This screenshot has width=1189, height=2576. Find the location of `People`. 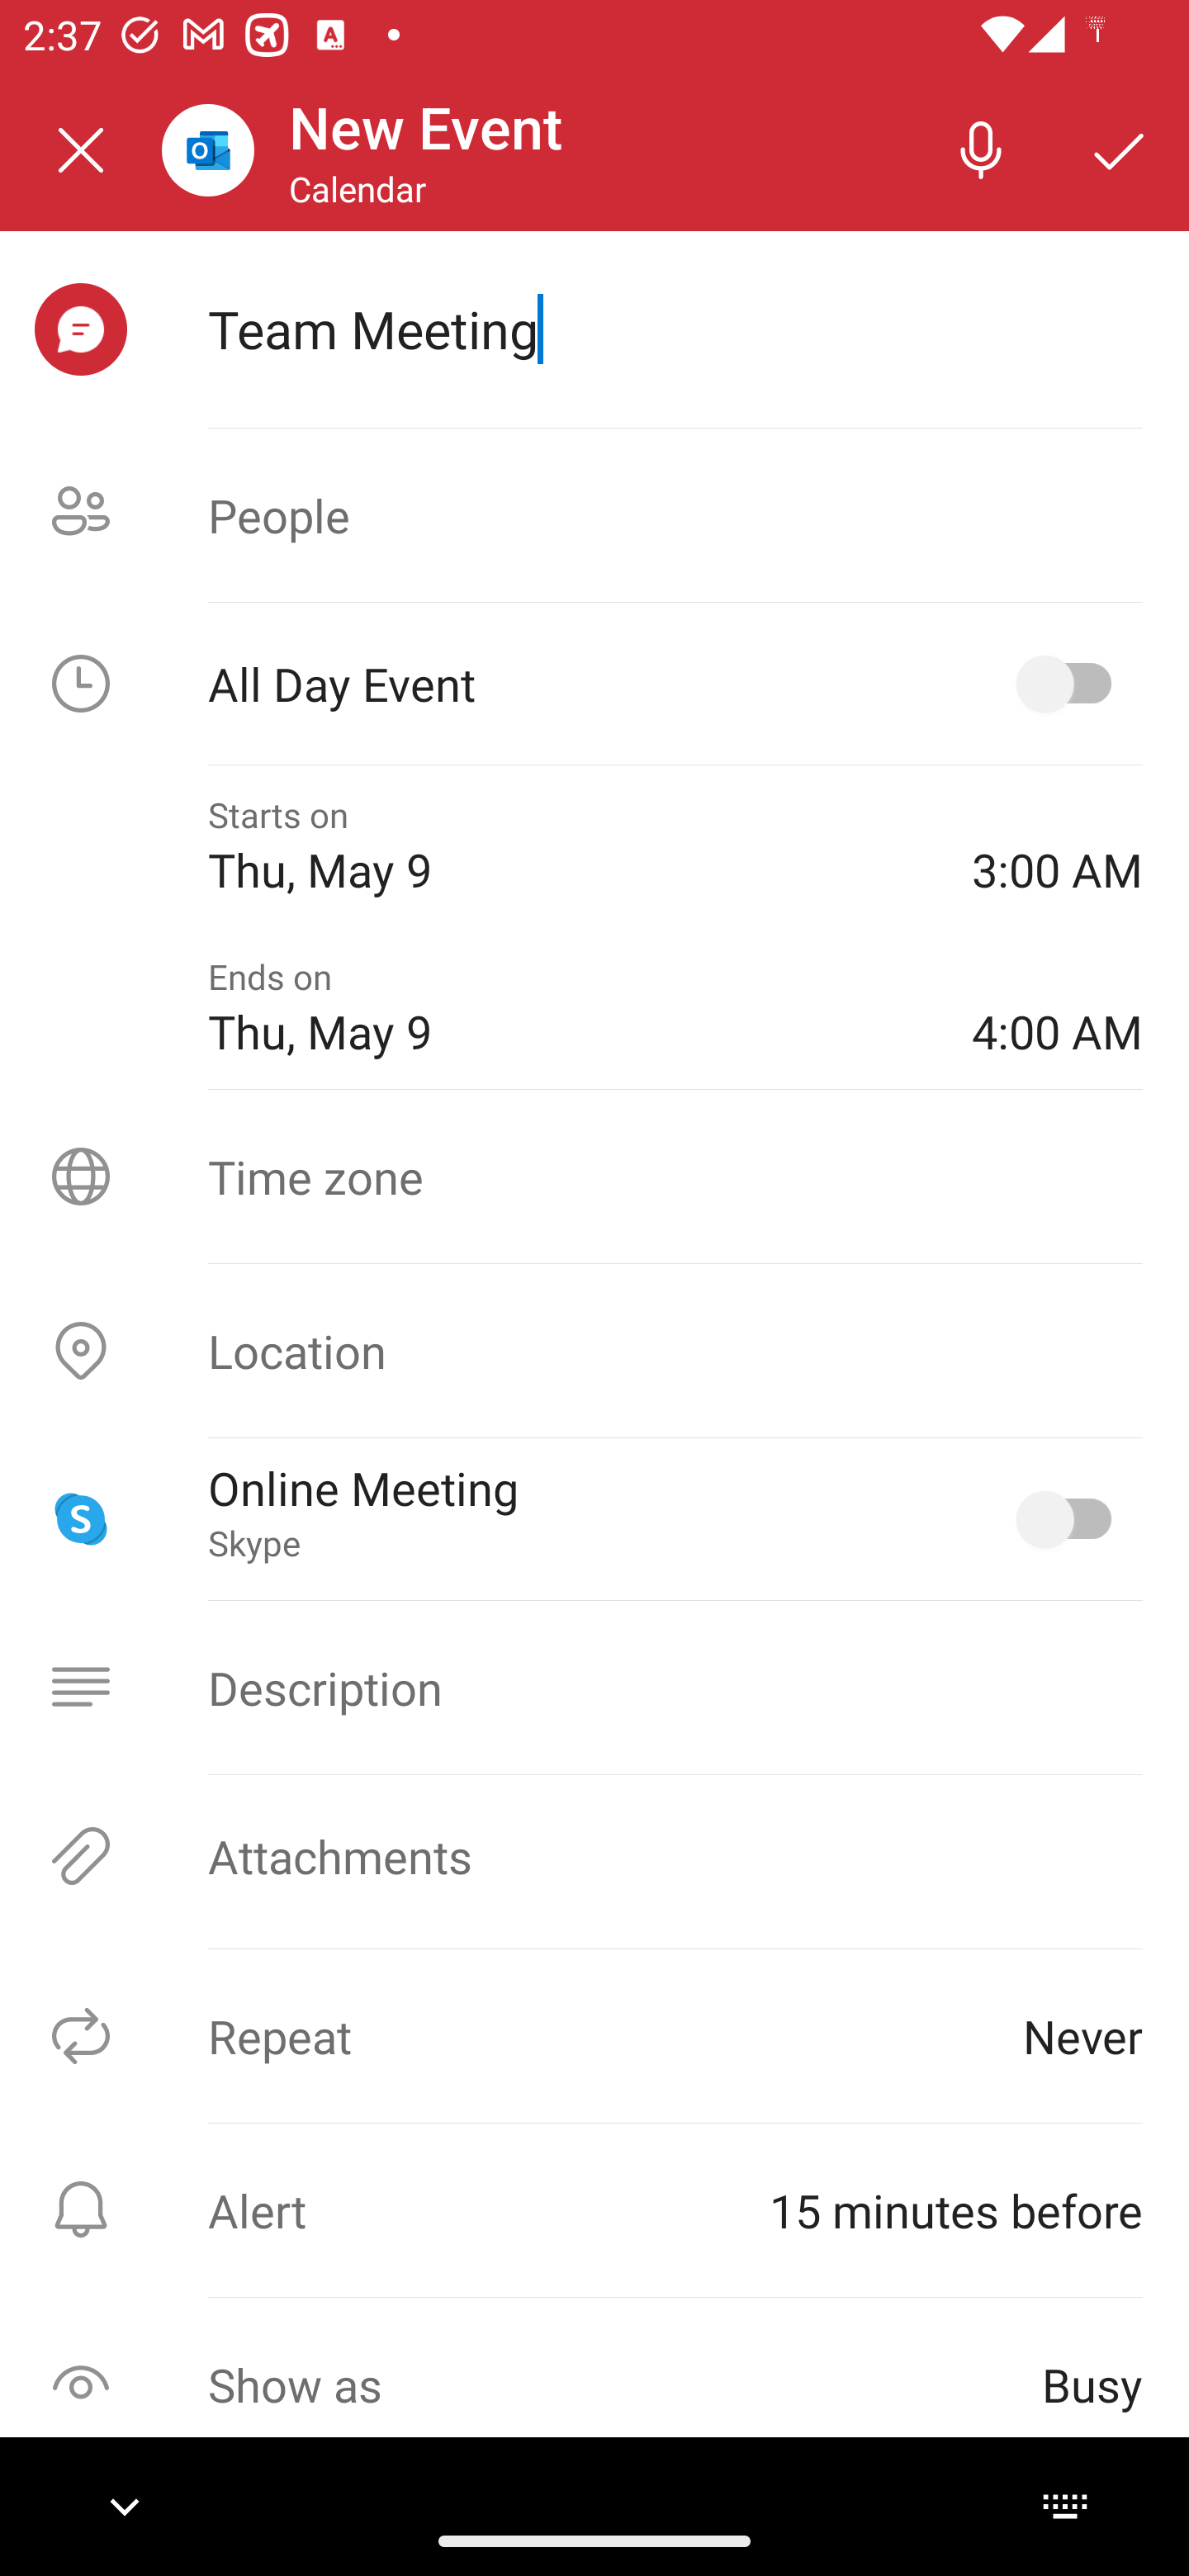

People is located at coordinates (594, 515).